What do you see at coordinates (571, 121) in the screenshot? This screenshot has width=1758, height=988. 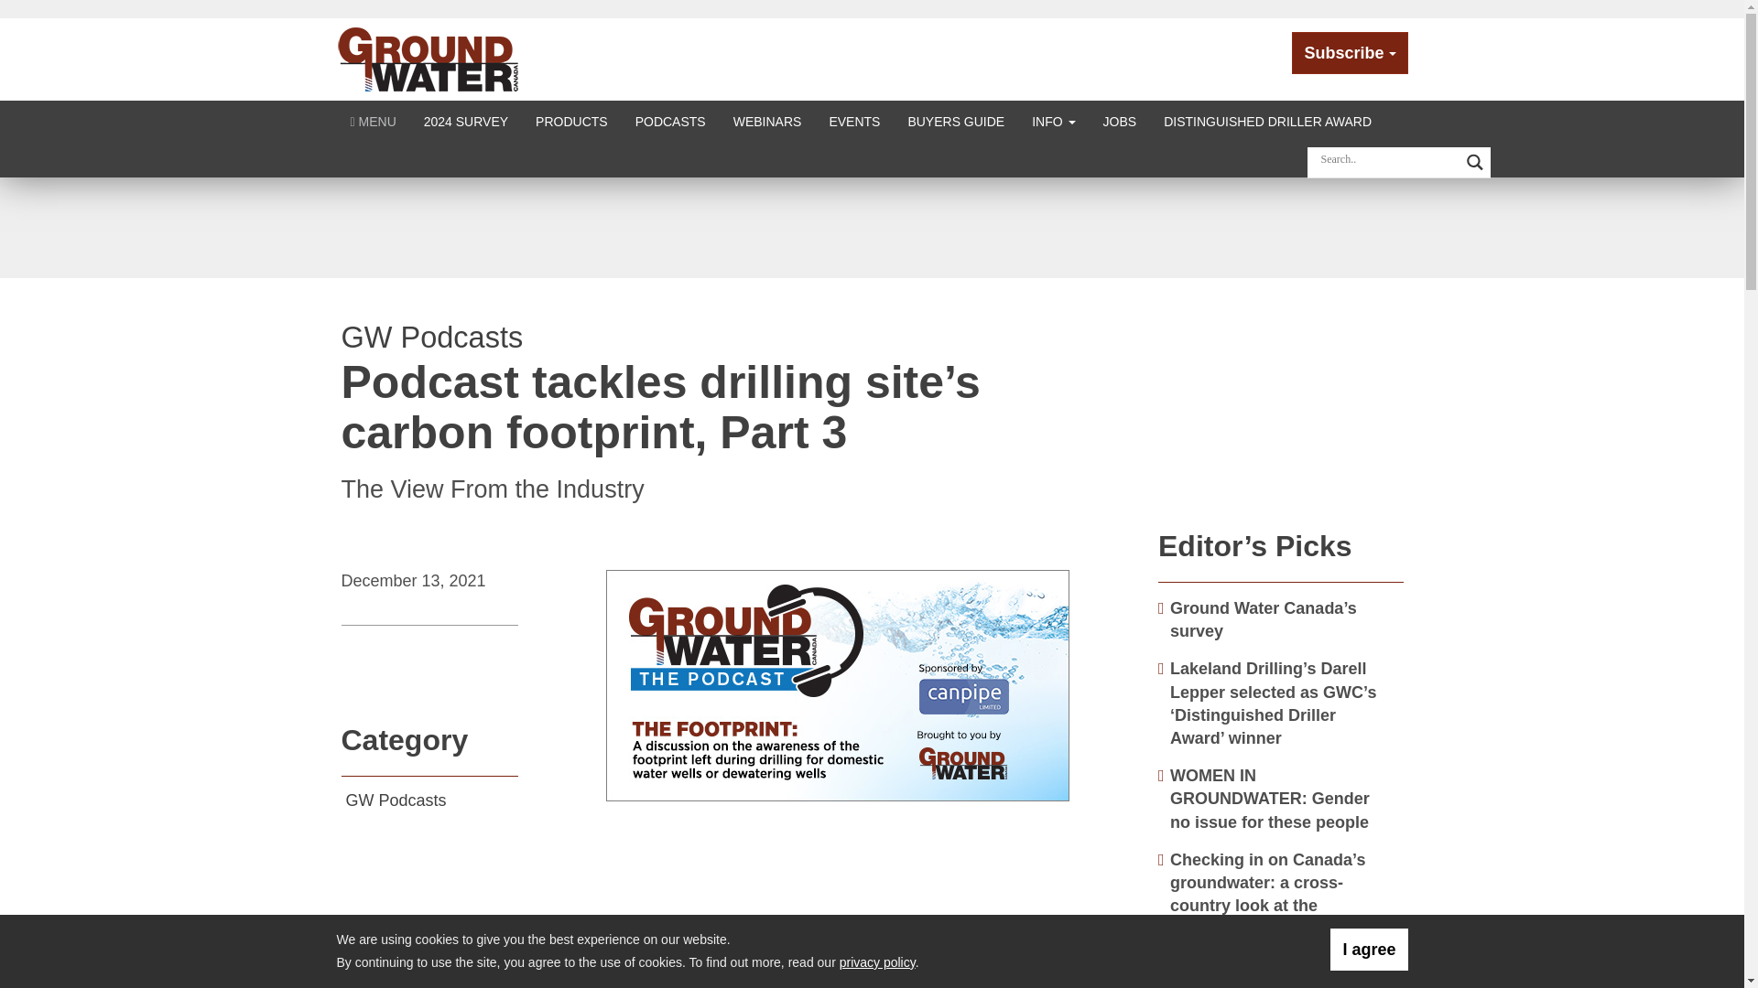 I see `PRODUCTS` at bounding box center [571, 121].